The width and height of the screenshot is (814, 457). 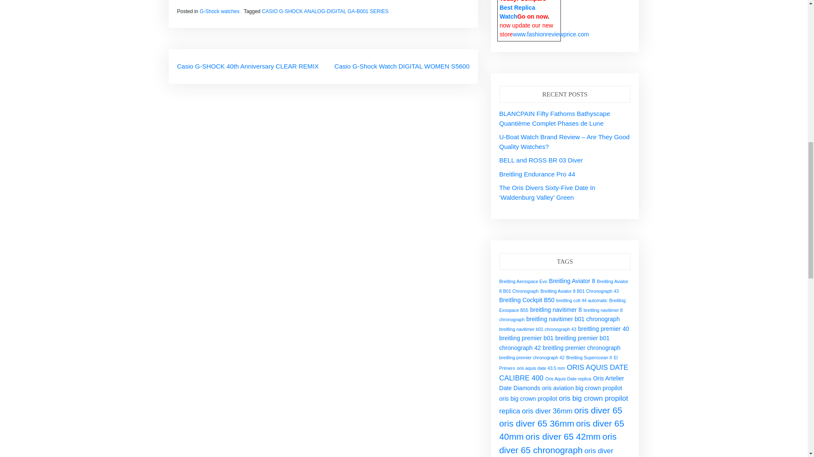 What do you see at coordinates (523, 281) in the screenshot?
I see `Breitling Aerospace Evo` at bounding box center [523, 281].